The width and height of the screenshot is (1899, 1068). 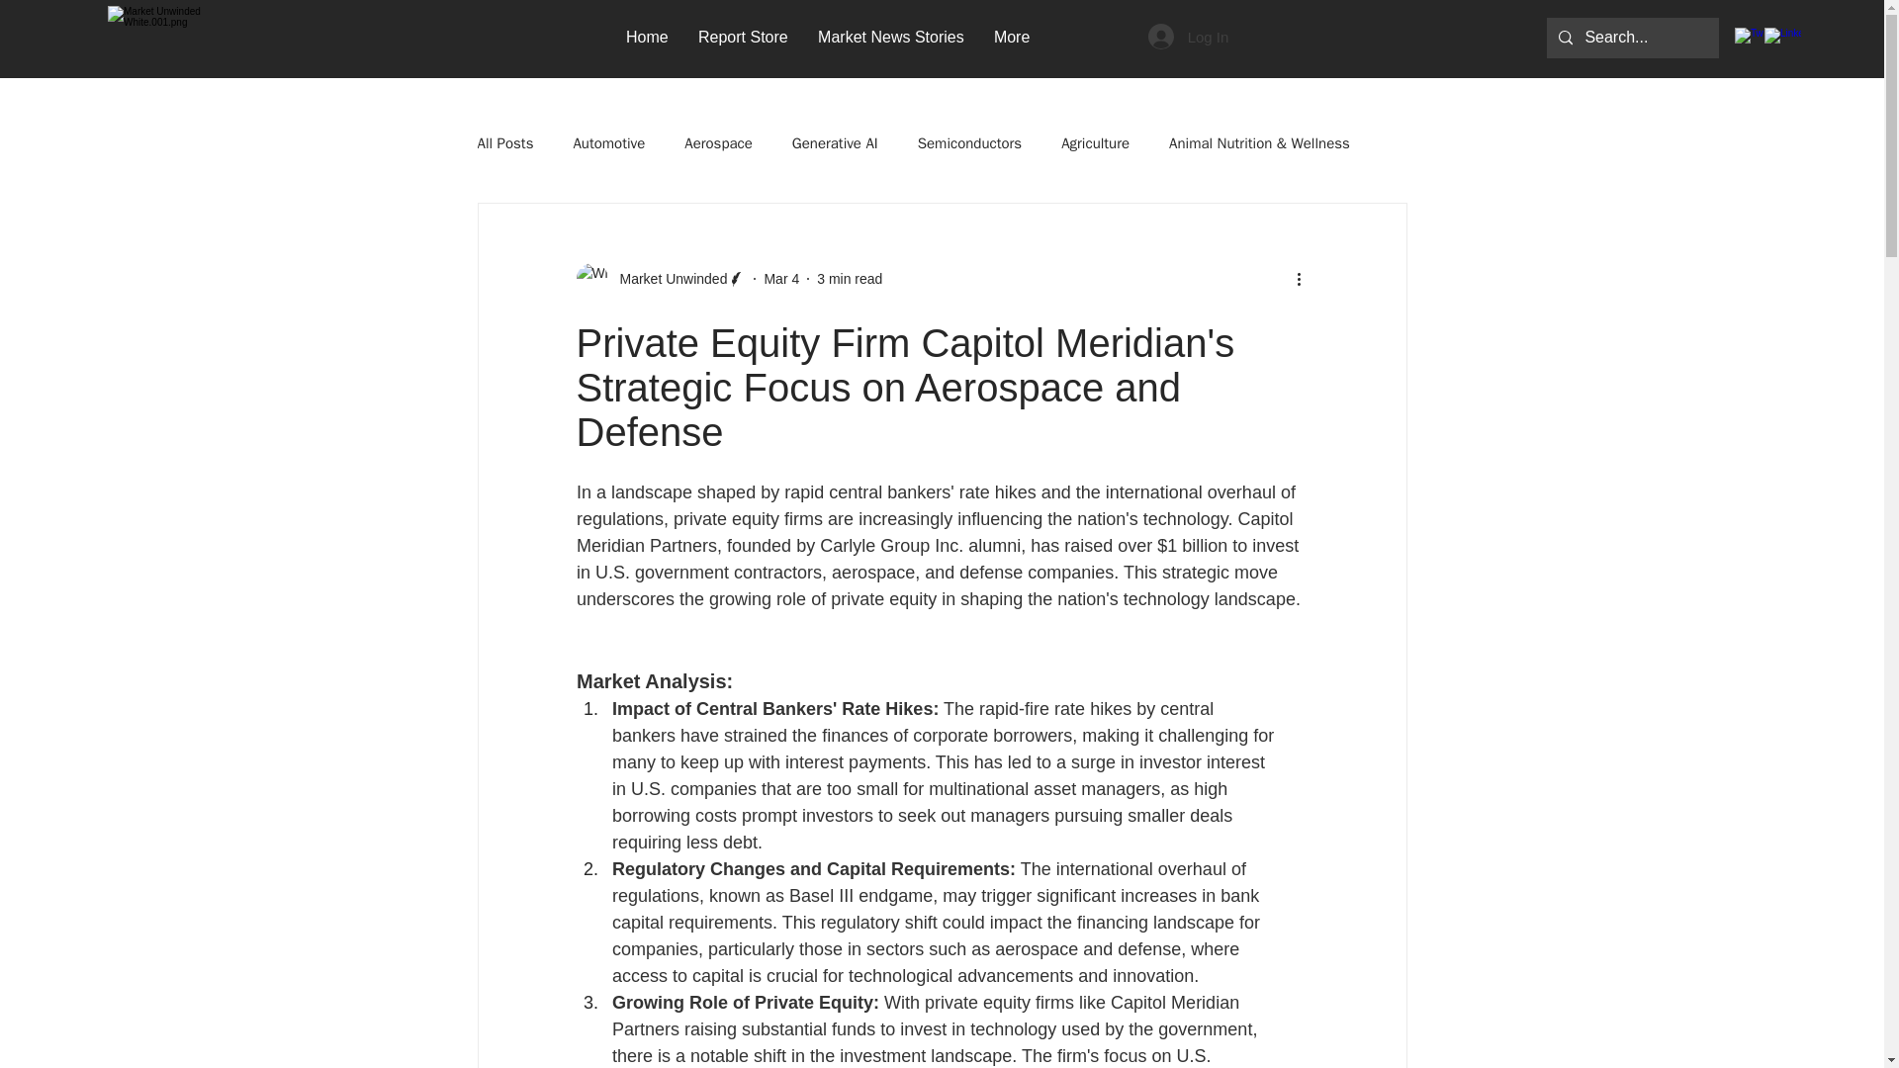 What do you see at coordinates (849, 279) in the screenshot?
I see `3 min read` at bounding box center [849, 279].